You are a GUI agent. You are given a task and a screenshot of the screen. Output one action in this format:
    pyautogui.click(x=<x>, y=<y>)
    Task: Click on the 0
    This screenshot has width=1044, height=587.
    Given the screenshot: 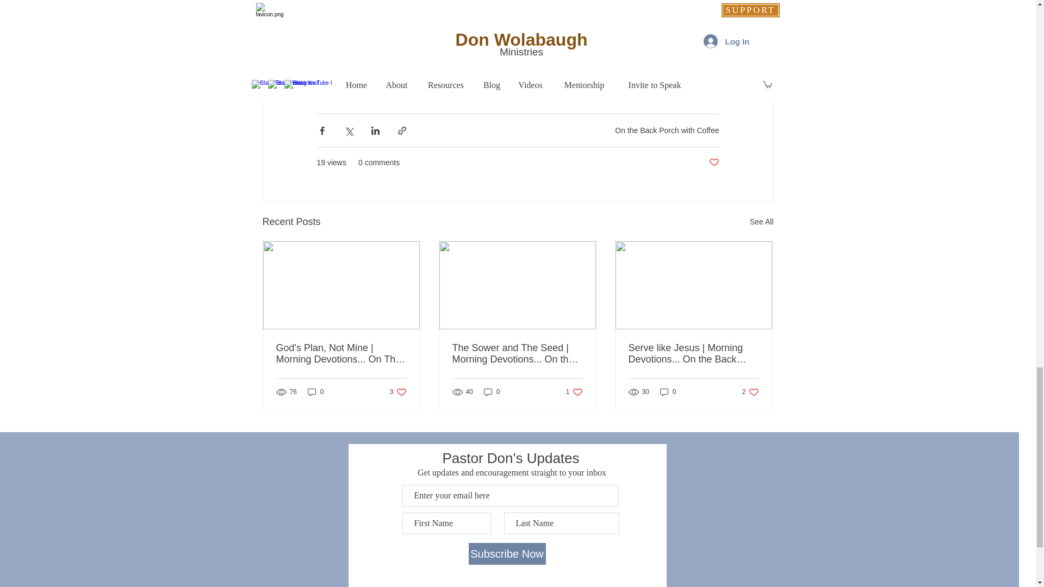 What is the action you would take?
    pyautogui.click(x=315, y=392)
    